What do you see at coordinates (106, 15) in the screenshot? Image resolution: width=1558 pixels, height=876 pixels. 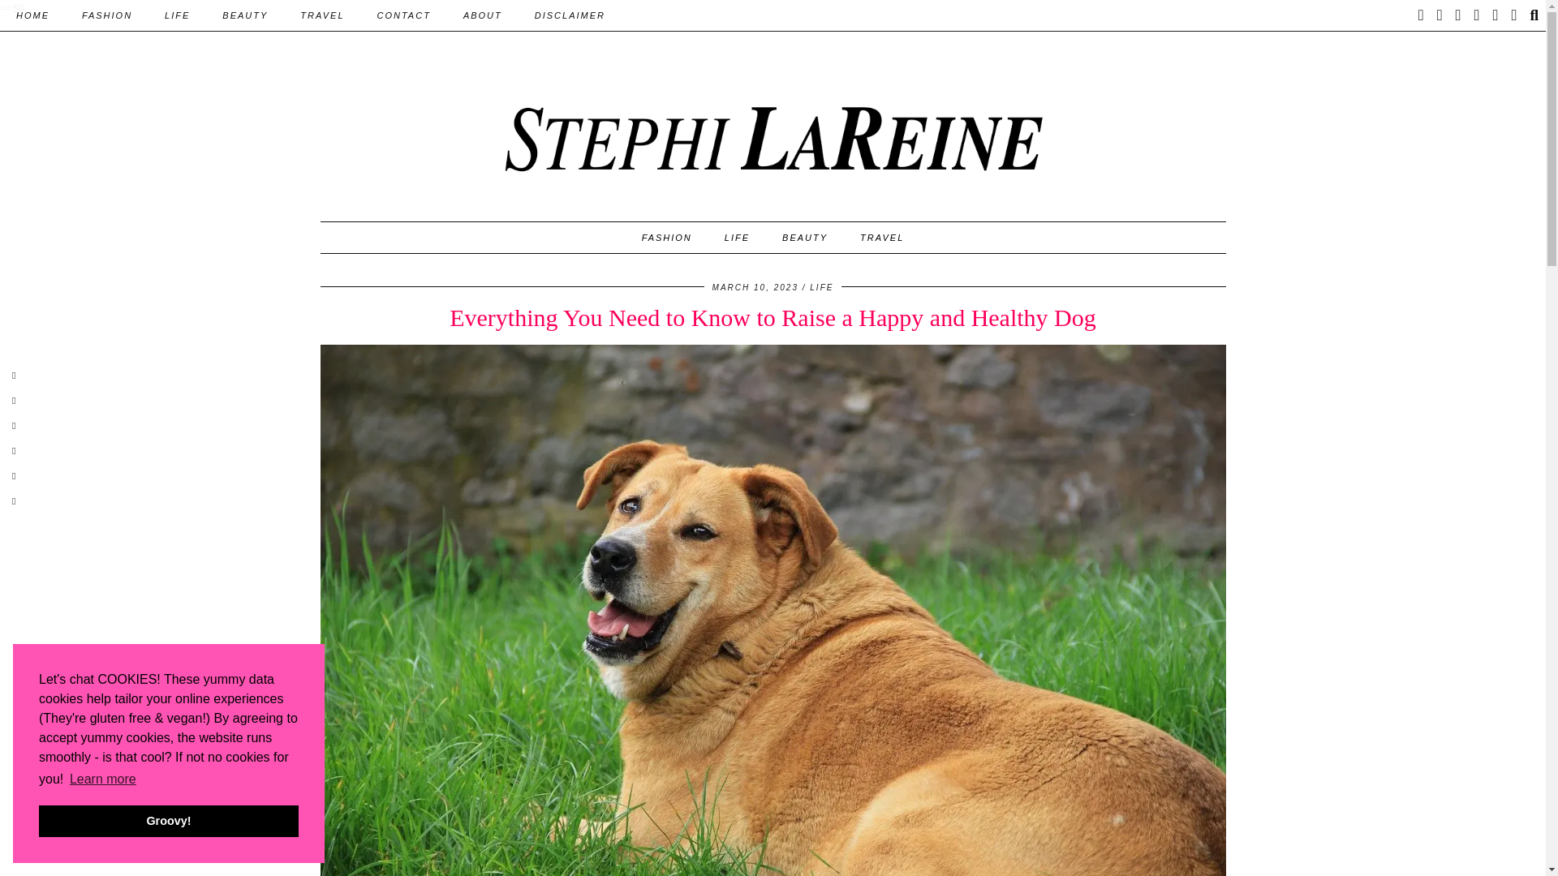 I see `FASHION` at bounding box center [106, 15].